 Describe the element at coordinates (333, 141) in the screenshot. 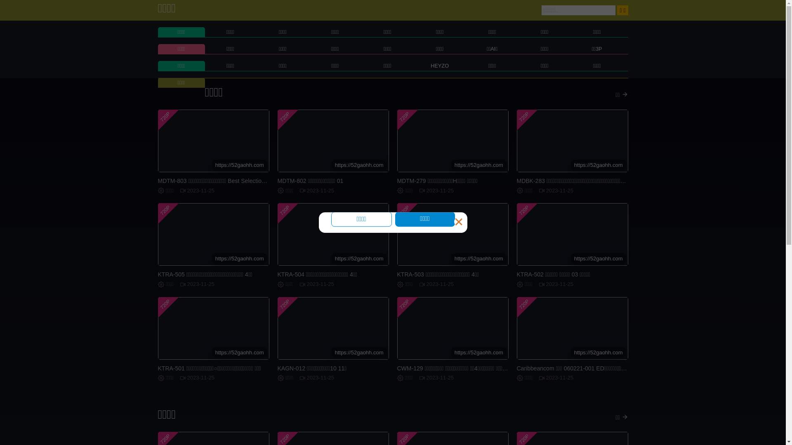

I see `720P
https://52gaohh.com` at that location.